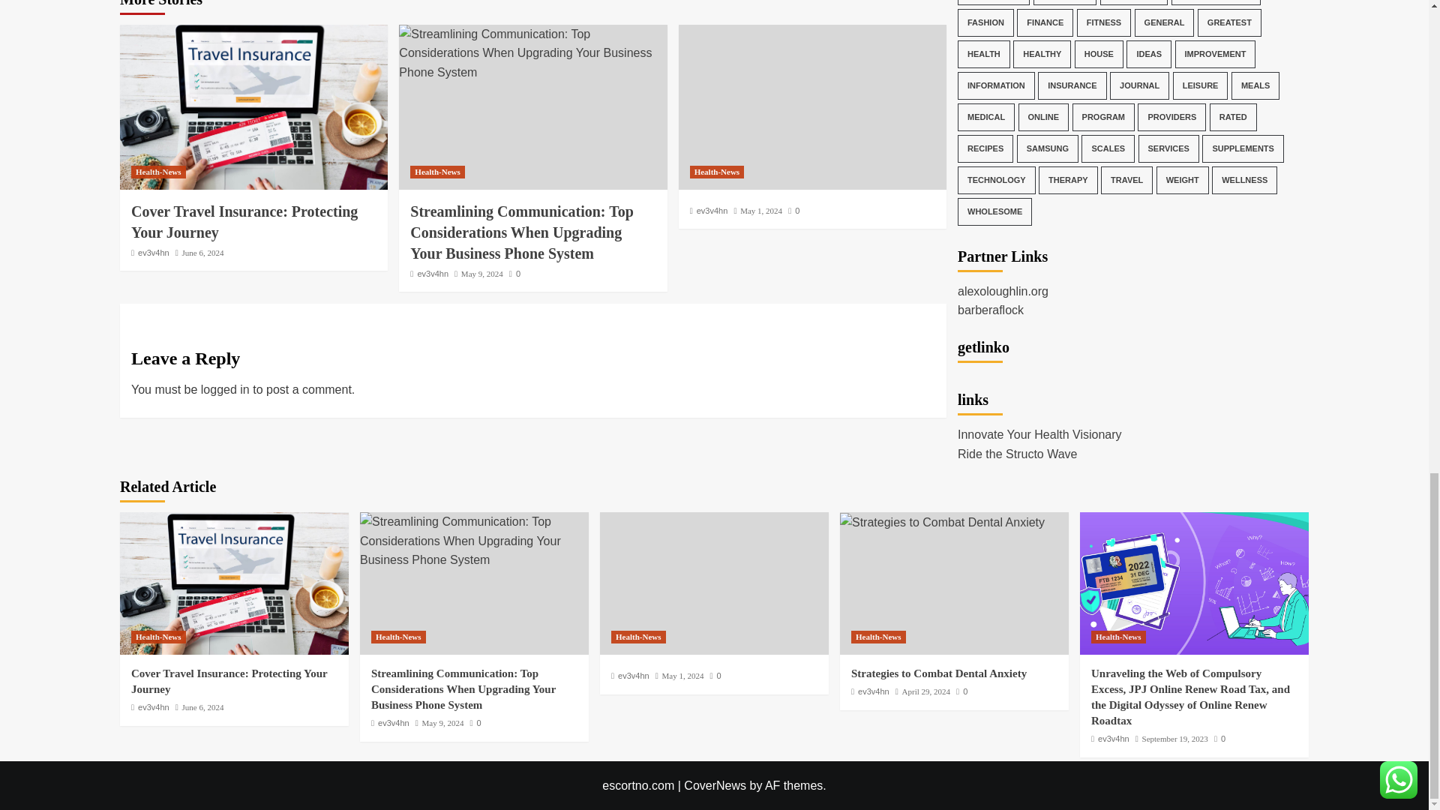 The image size is (1440, 810). What do you see at coordinates (154, 252) in the screenshot?
I see `ev3v4hn` at bounding box center [154, 252].